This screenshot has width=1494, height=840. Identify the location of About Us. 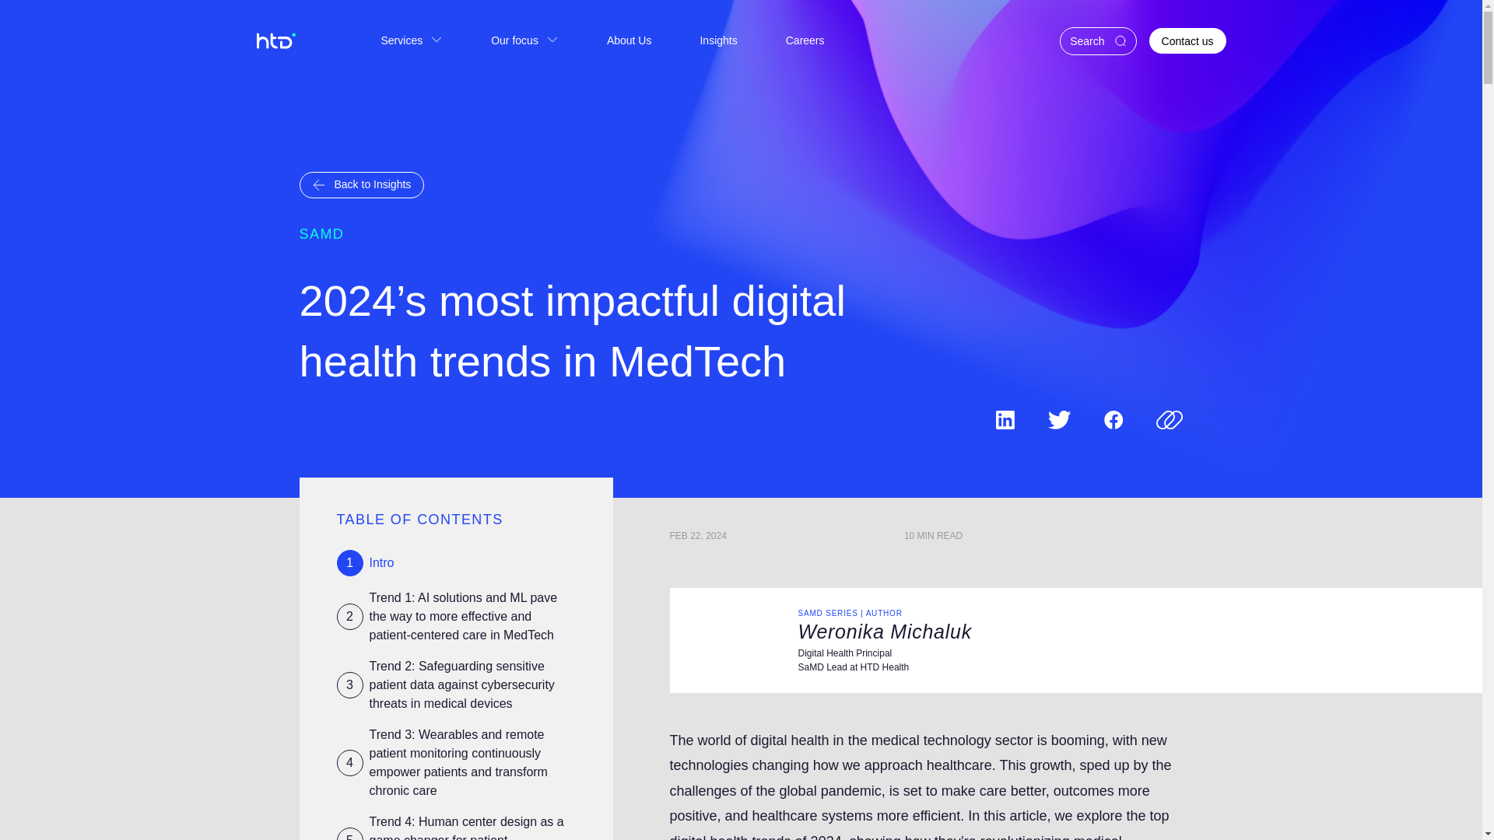
(629, 40).